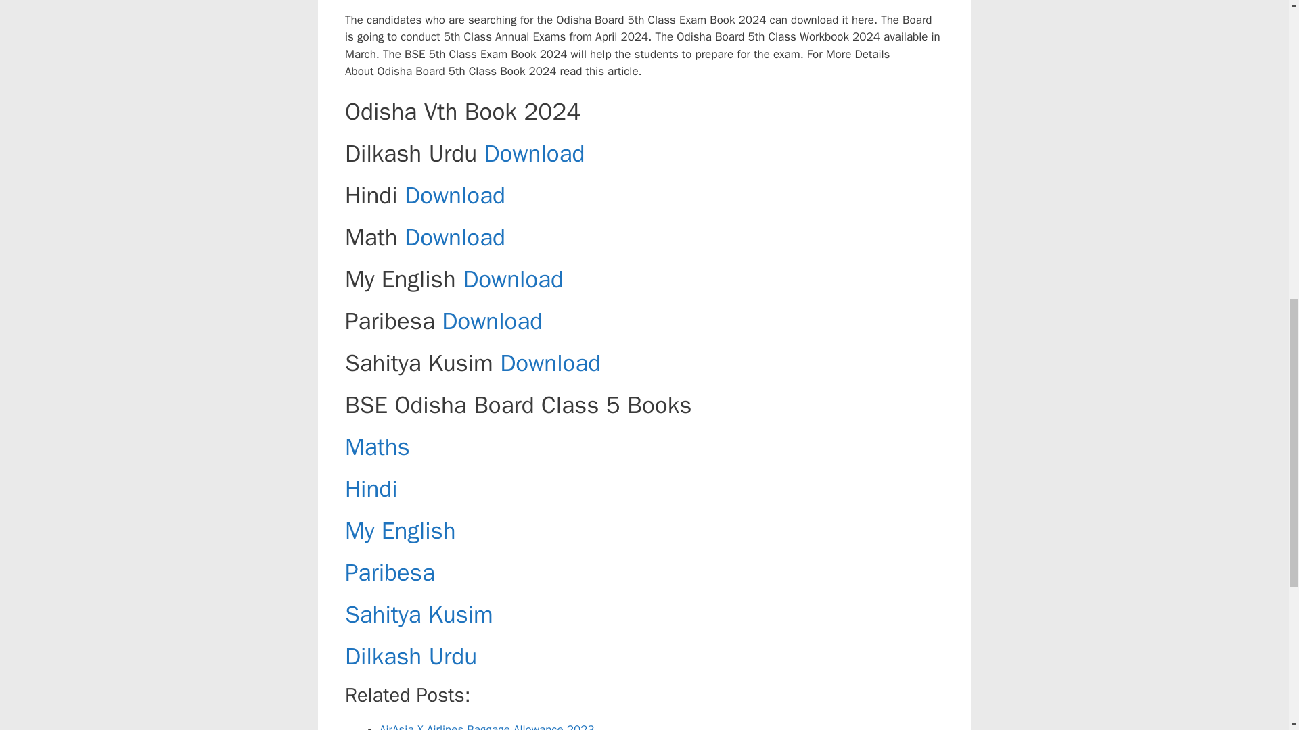 This screenshot has width=1299, height=730. Describe the element at coordinates (455, 237) in the screenshot. I see `Download` at that location.